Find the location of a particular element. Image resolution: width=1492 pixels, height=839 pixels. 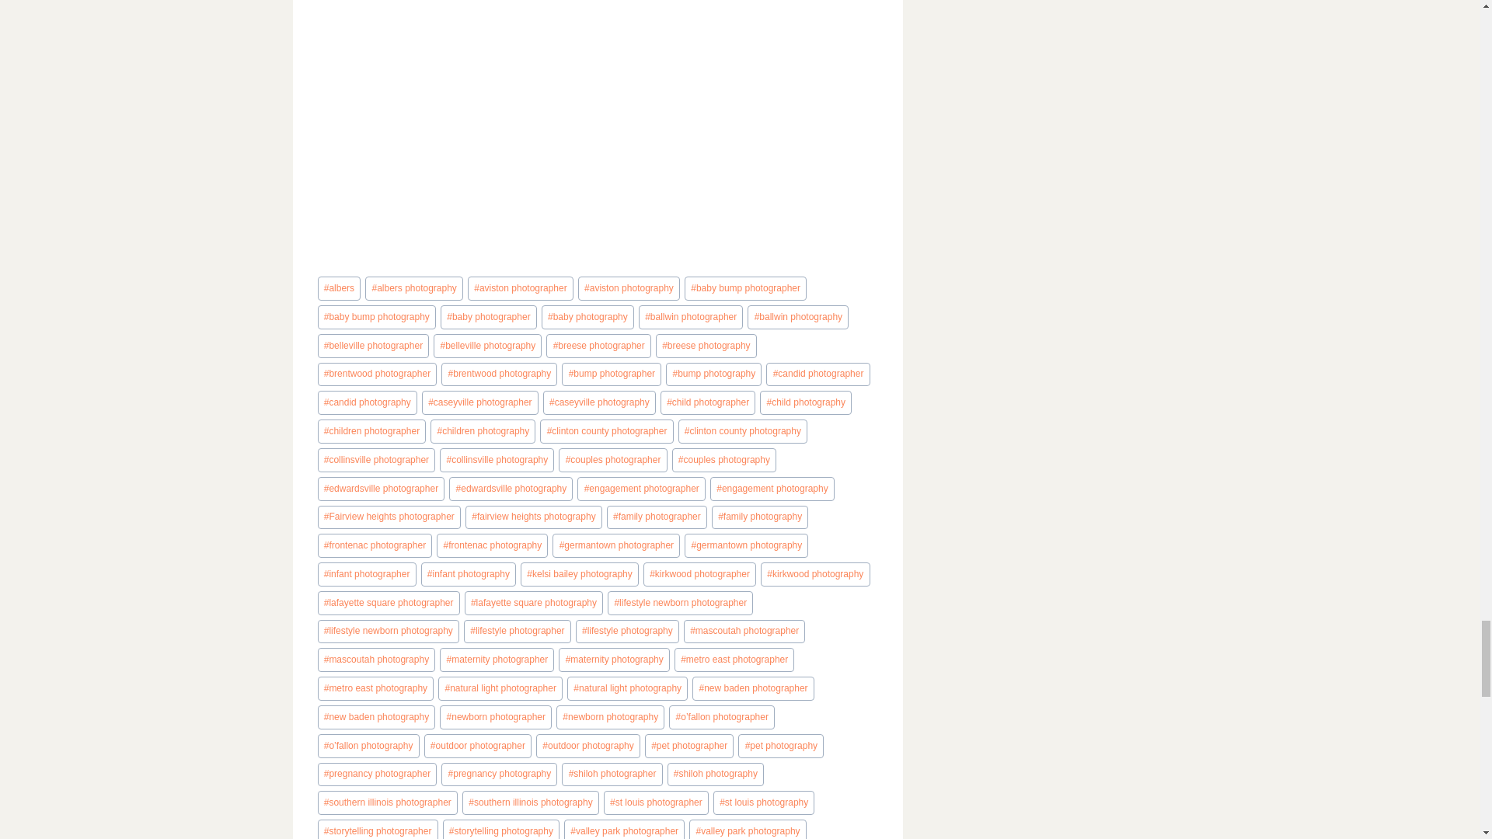

ballwin photographer is located at coordinates (690, 317).